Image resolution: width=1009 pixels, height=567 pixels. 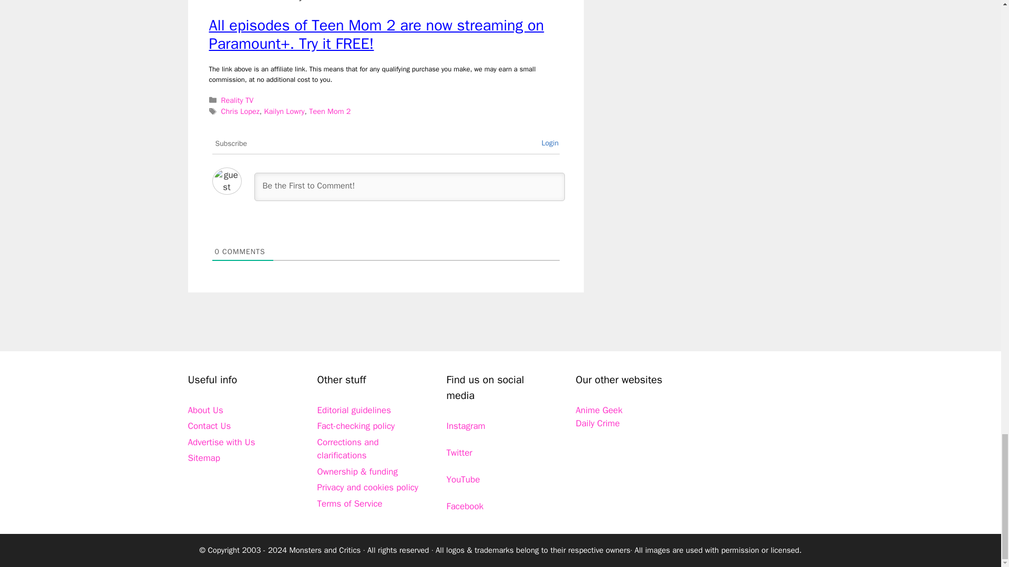 I want to click on Kailyn Lowry, so click(x=284, y=111).